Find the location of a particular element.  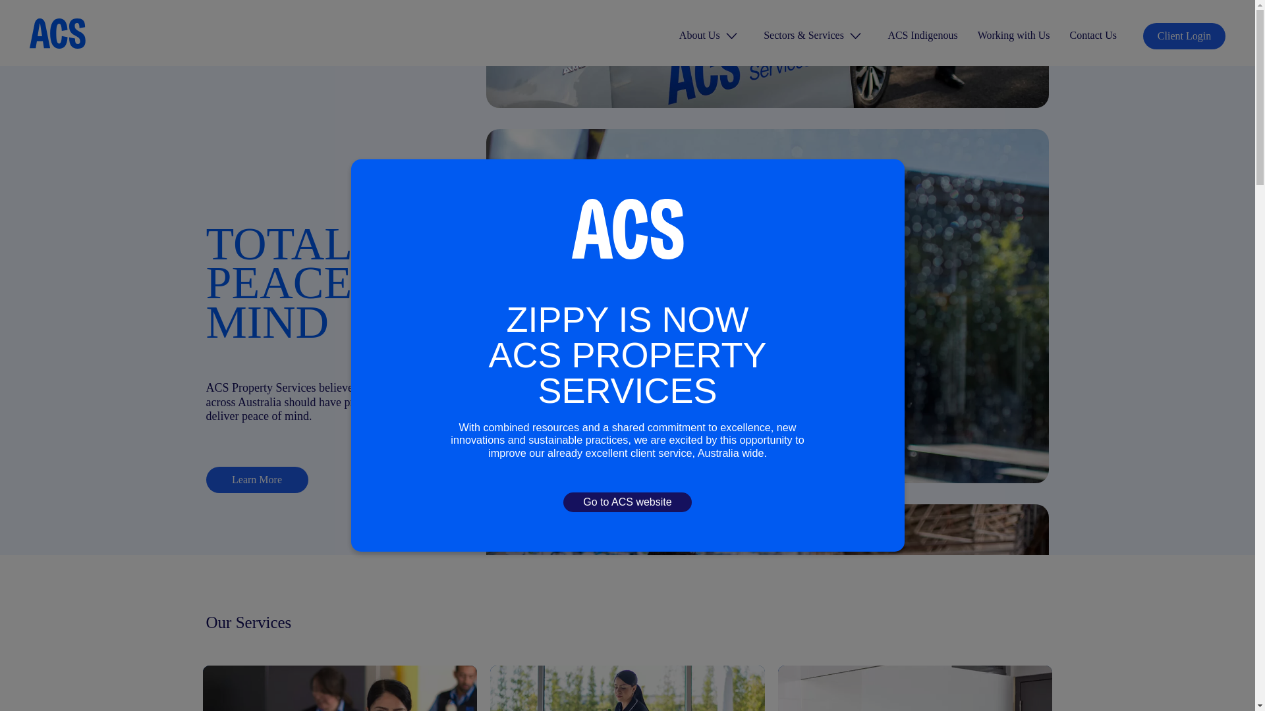

Working with Us is located at coordinates (340, 688).